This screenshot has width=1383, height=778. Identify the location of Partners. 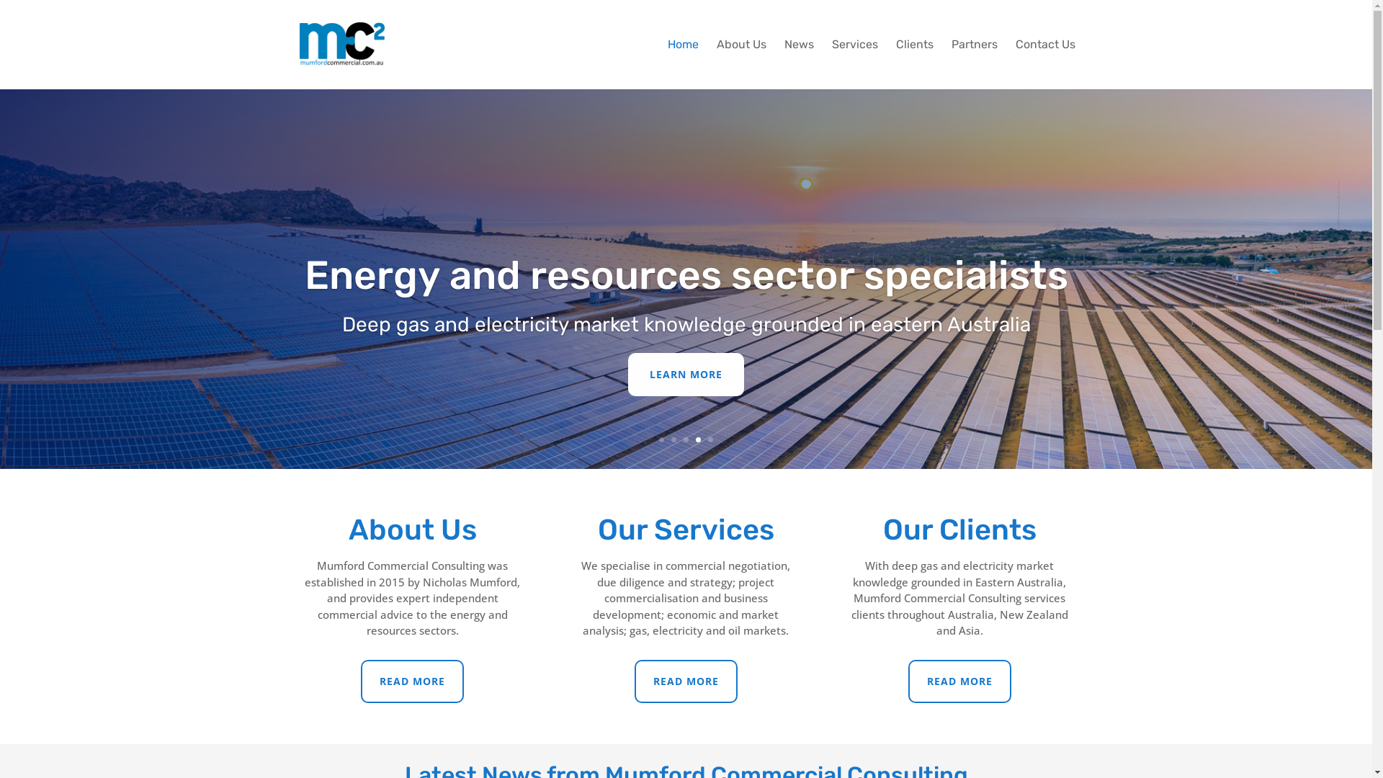
(974, 65).